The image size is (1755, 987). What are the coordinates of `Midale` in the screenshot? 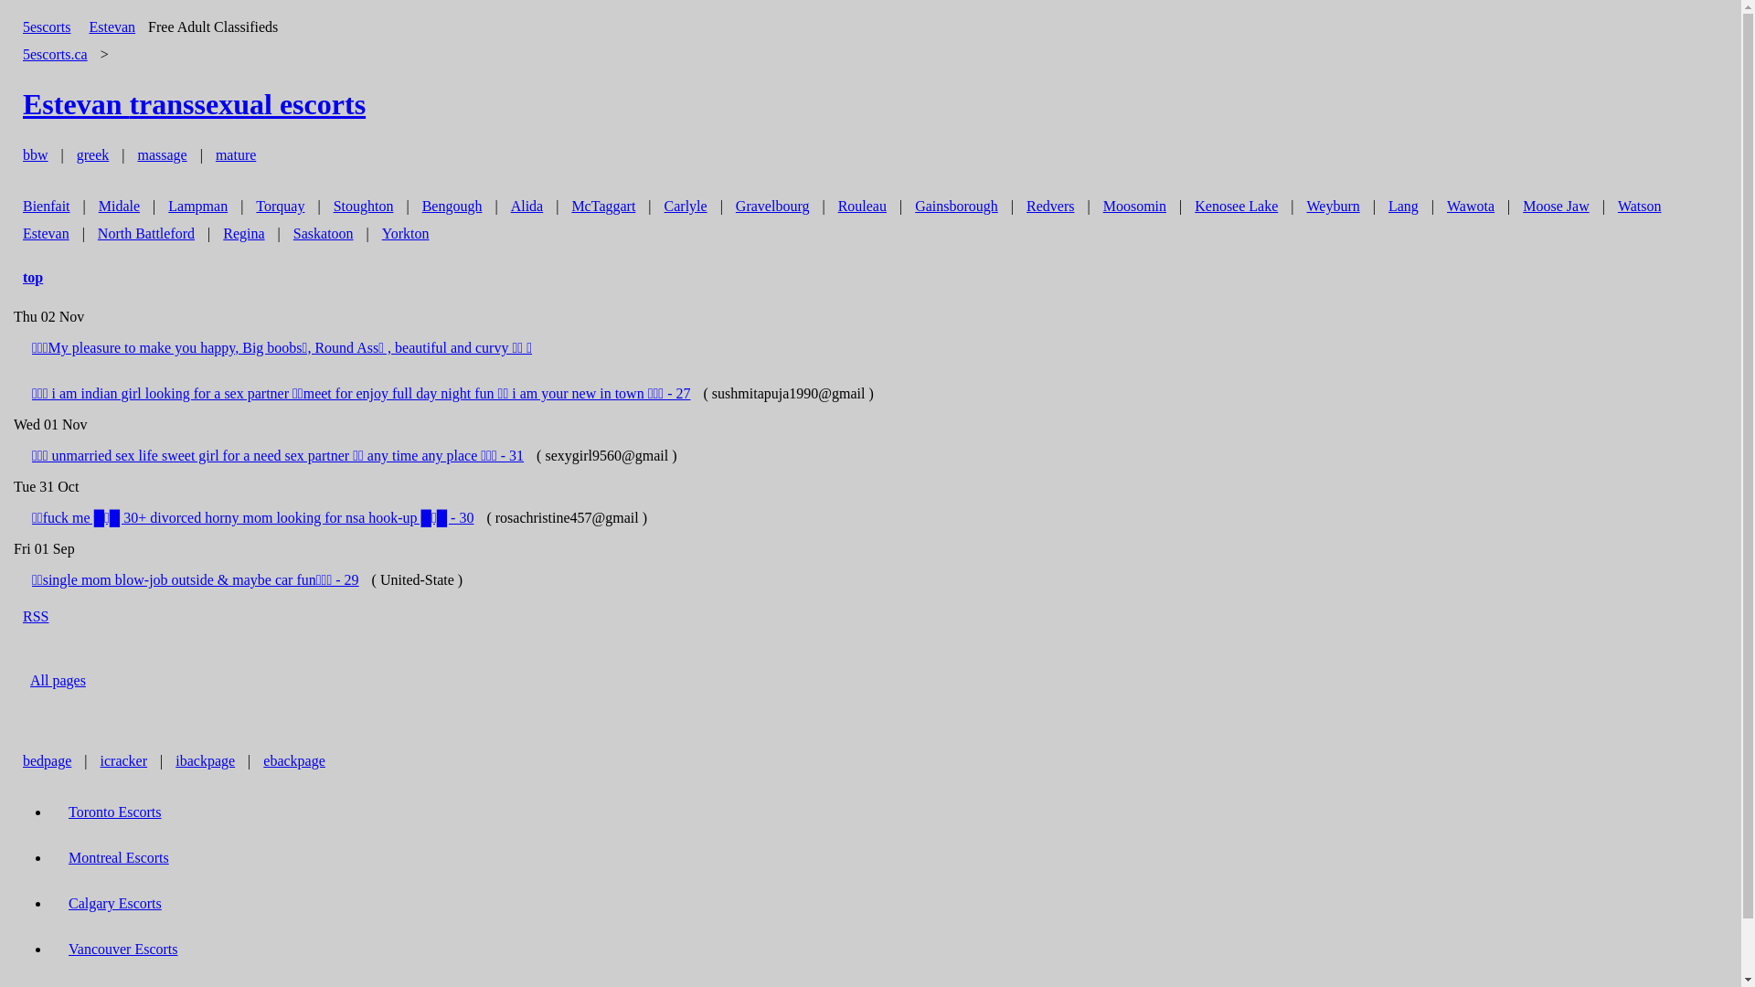 It's located at (119, 207).